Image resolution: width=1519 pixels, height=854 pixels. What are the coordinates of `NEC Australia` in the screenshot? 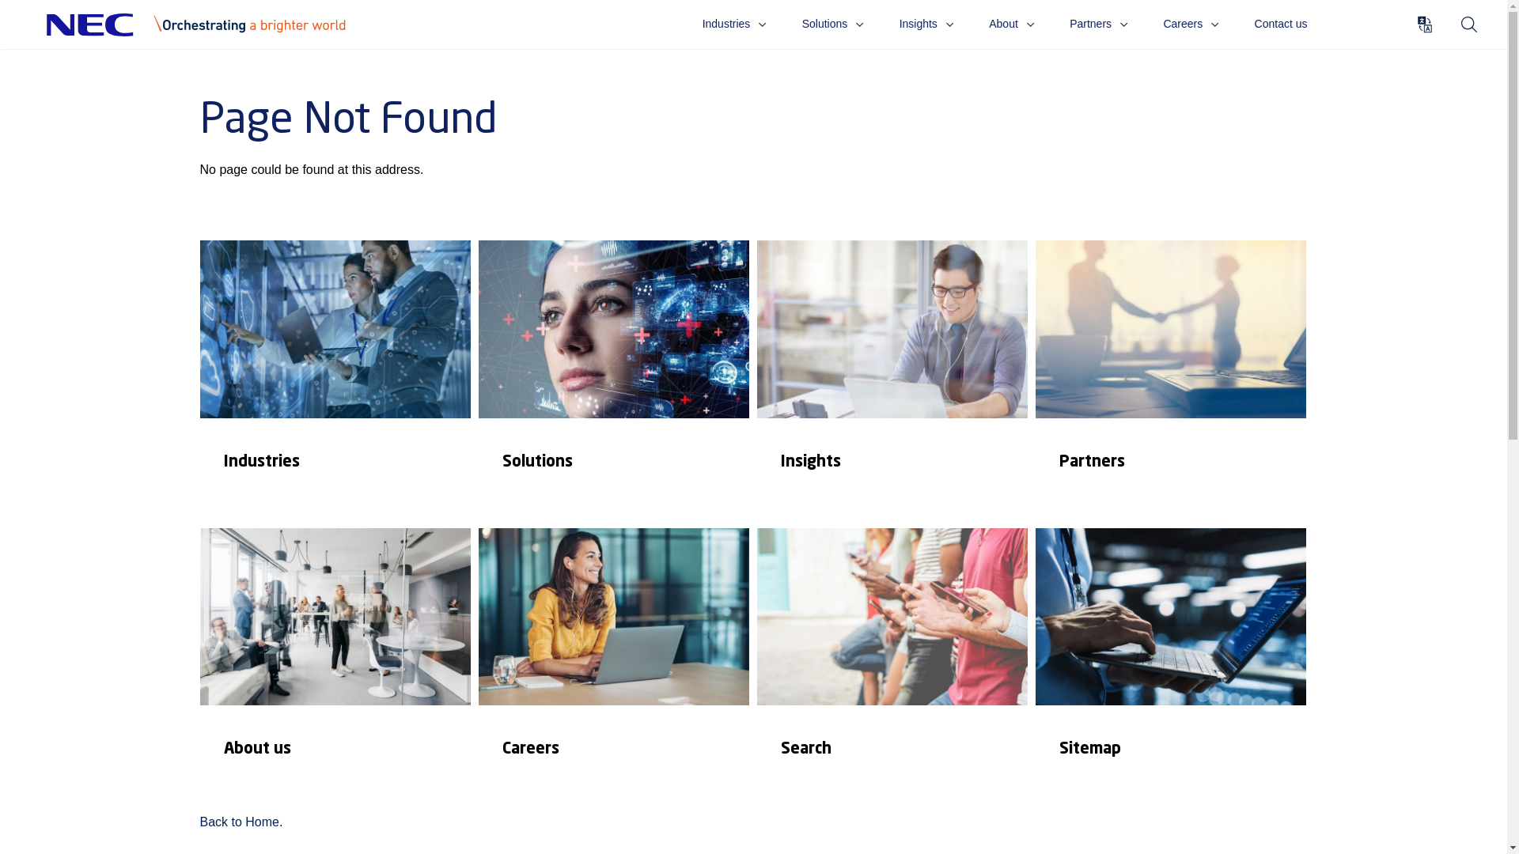 It's located at (205, 25).